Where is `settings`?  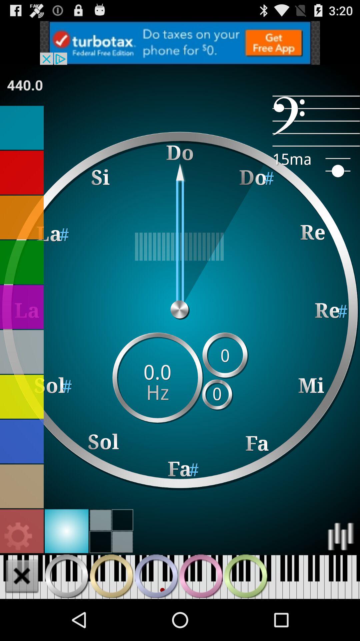 settings is located at coordinates (22, 531).